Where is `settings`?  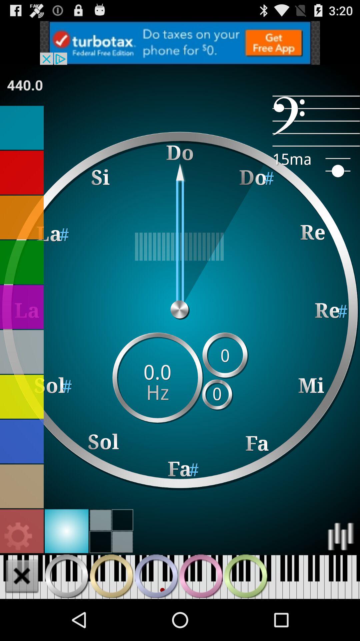 settings is located at coordinates (22, 531).